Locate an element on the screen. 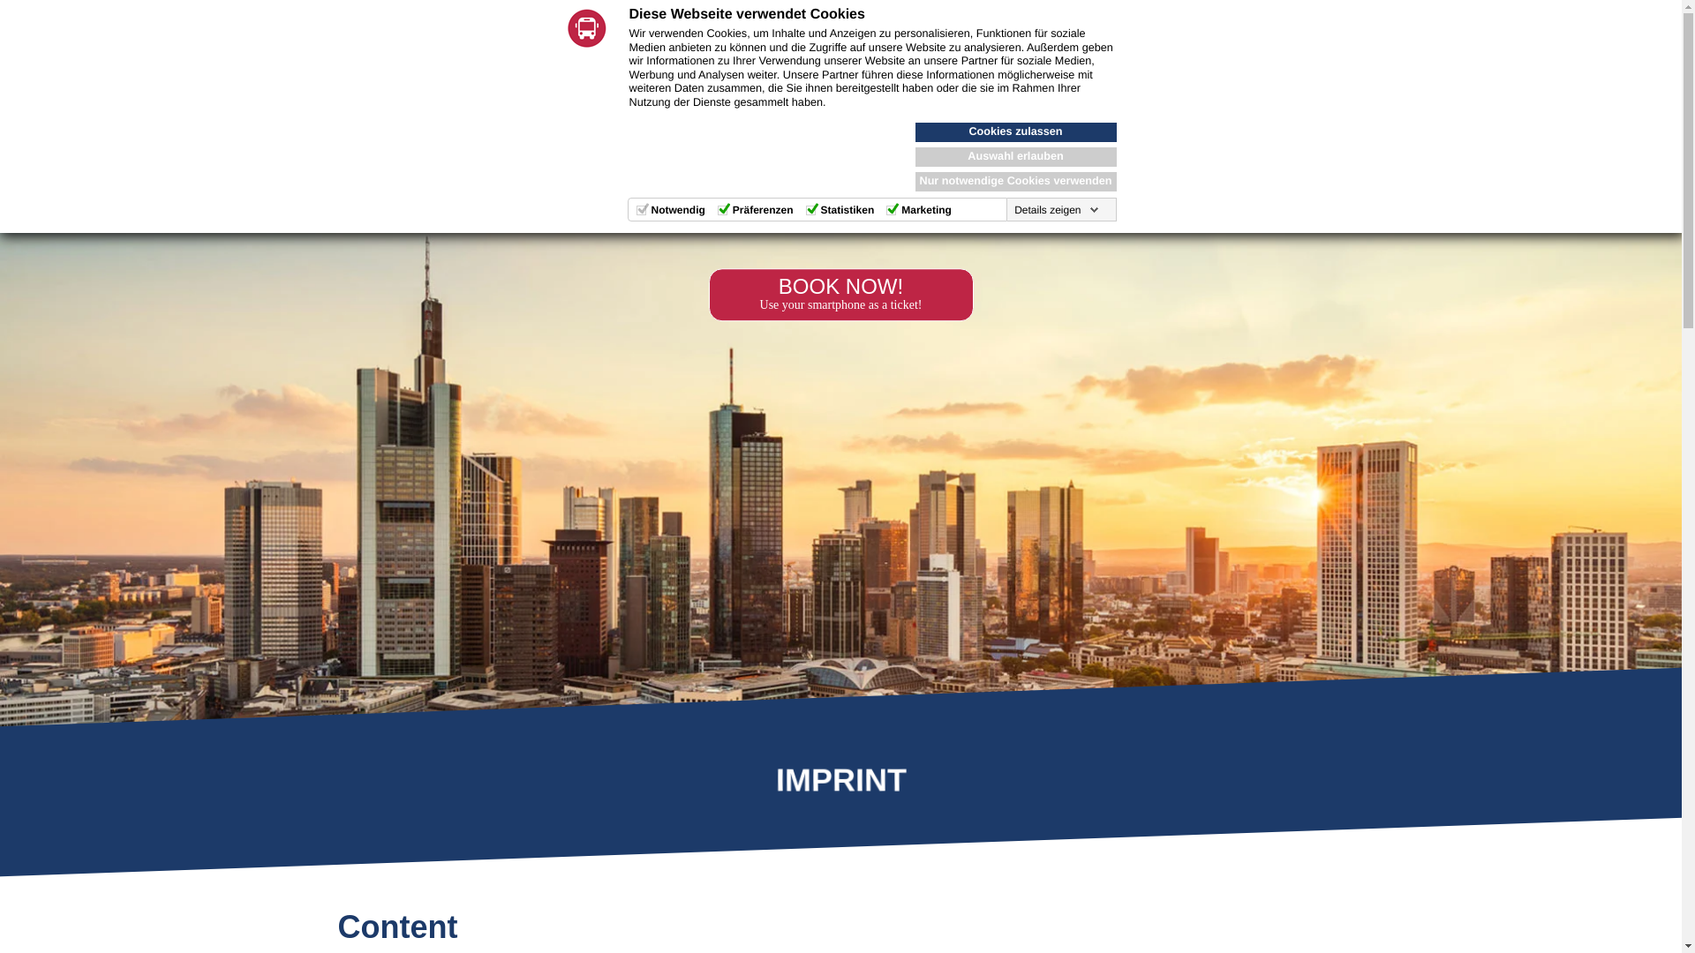 The image size is (1695, 953). Details zeigen is located at coordinates (1056, 210).